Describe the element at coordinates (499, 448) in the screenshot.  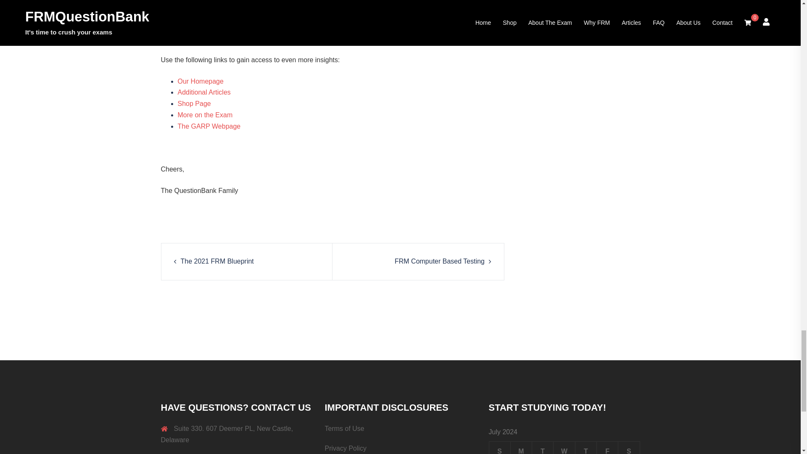
I see `Sunday` at that location.